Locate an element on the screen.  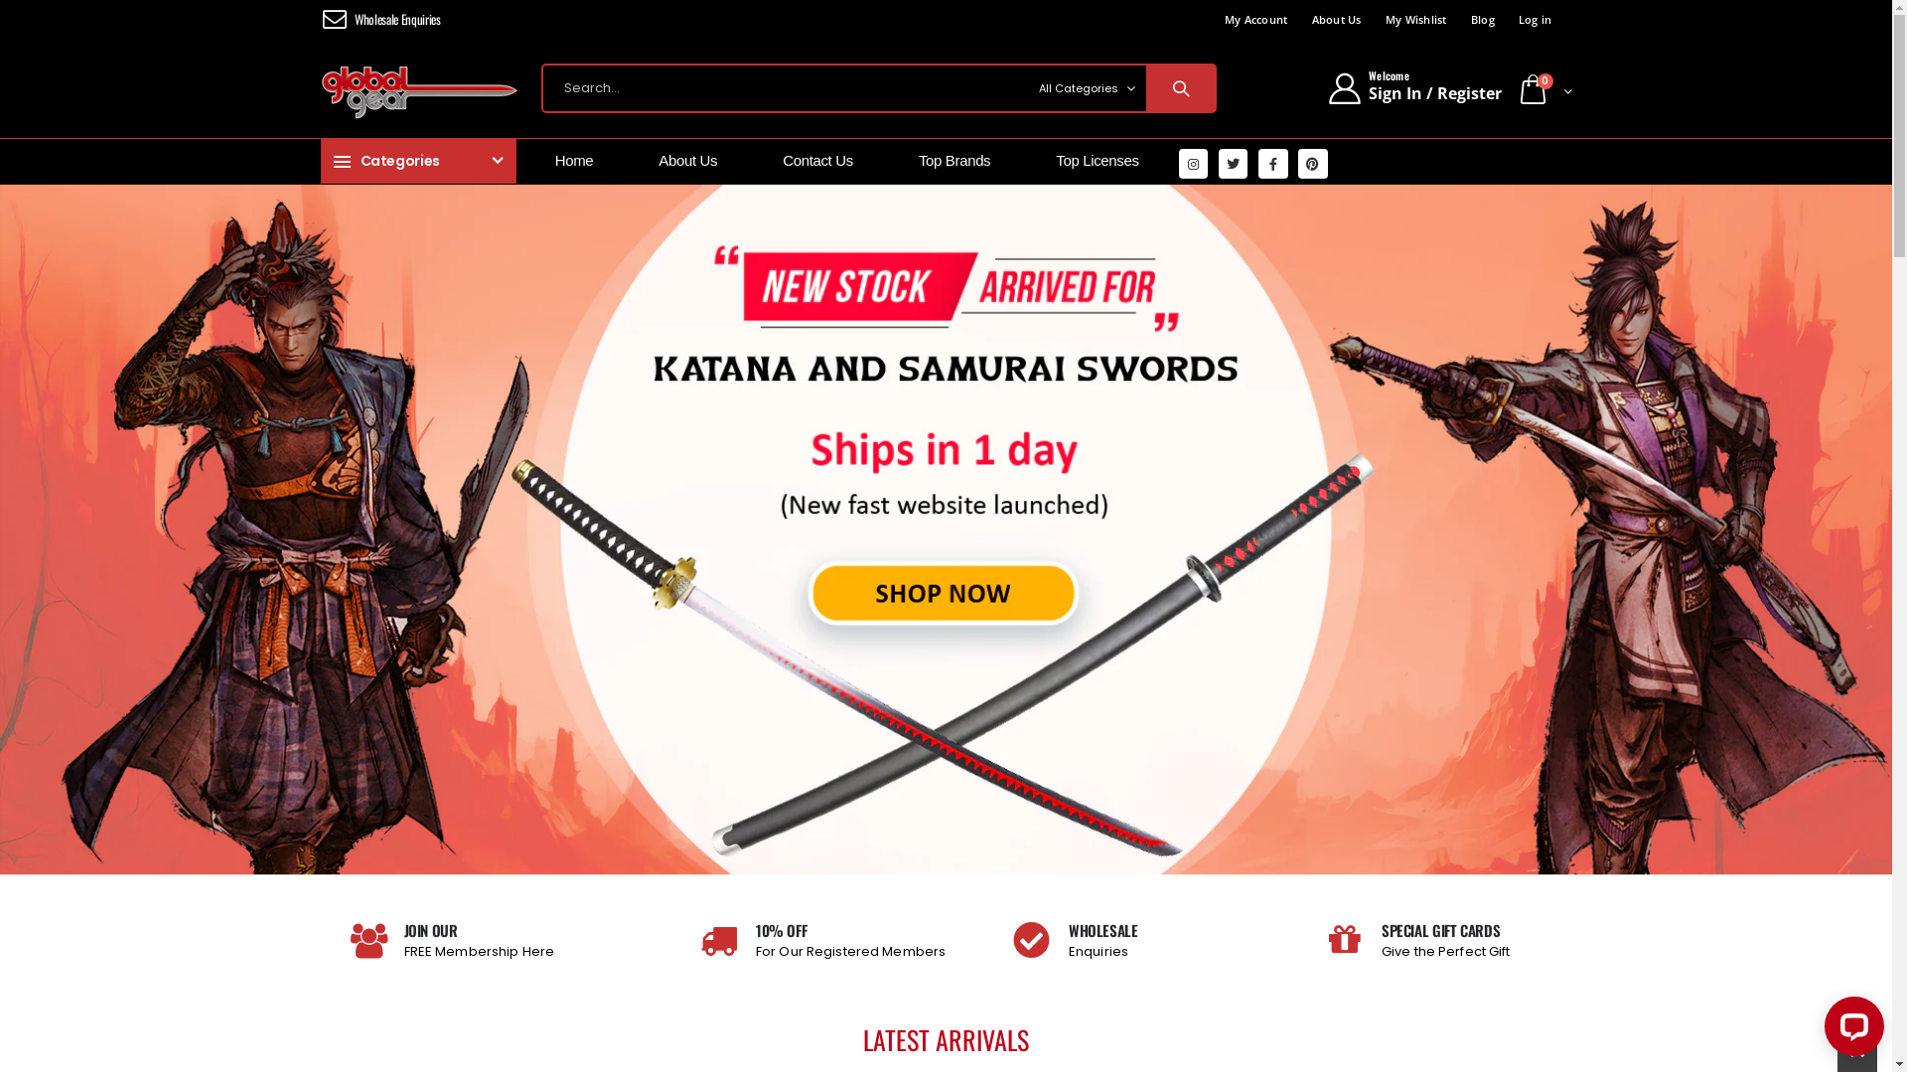
All Categories is located at coordinates (1086, 88).